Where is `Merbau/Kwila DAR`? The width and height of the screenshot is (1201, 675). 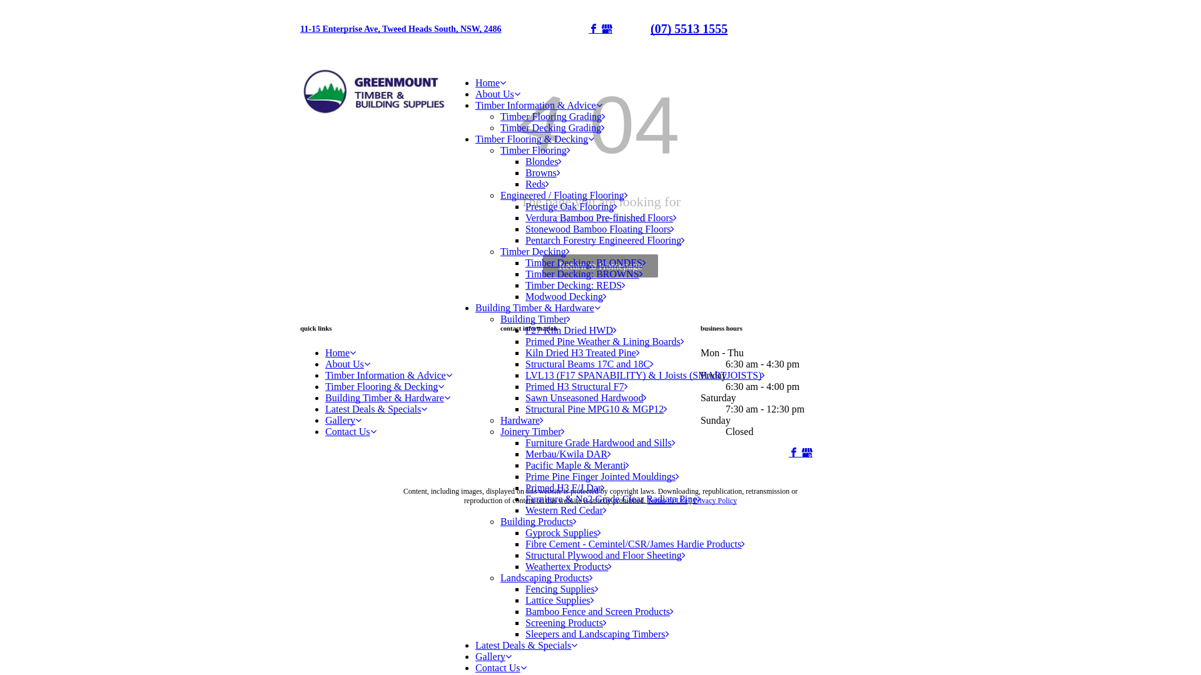 Merbau/Kwila DAR is located at coordinates (568, 454).